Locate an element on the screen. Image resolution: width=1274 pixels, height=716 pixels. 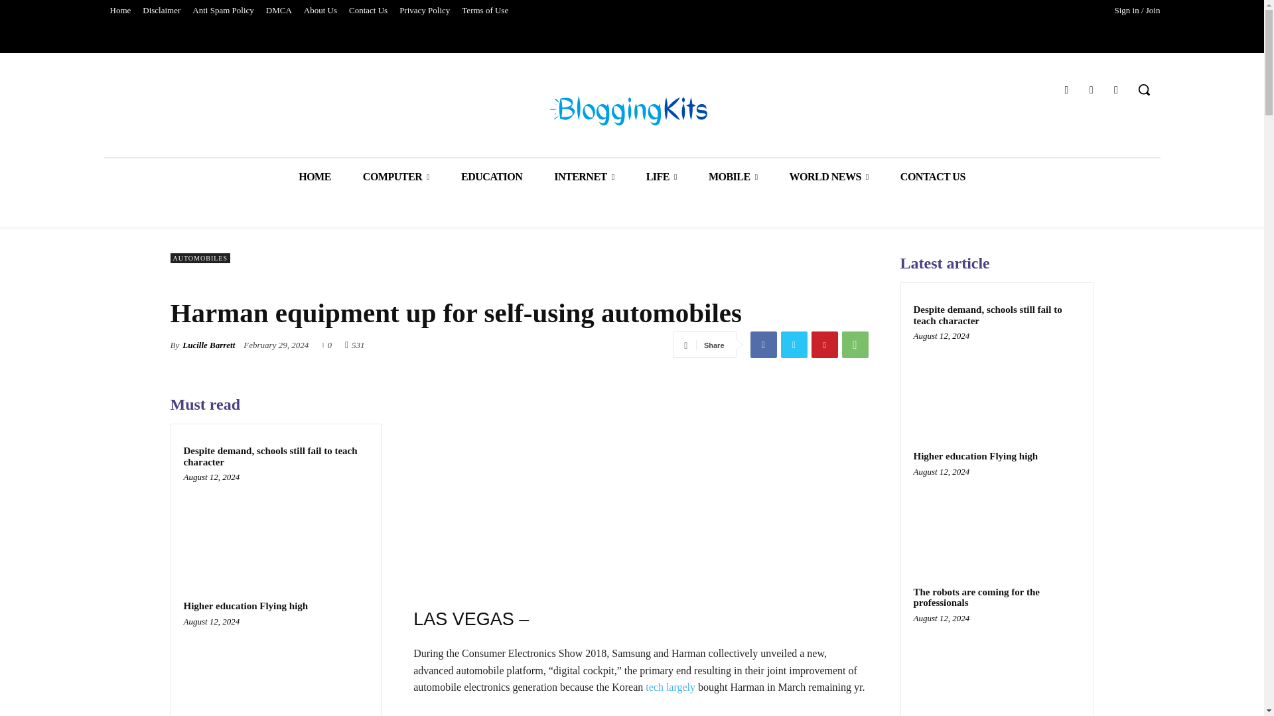
Twitter is located at coordinates (793, 345).